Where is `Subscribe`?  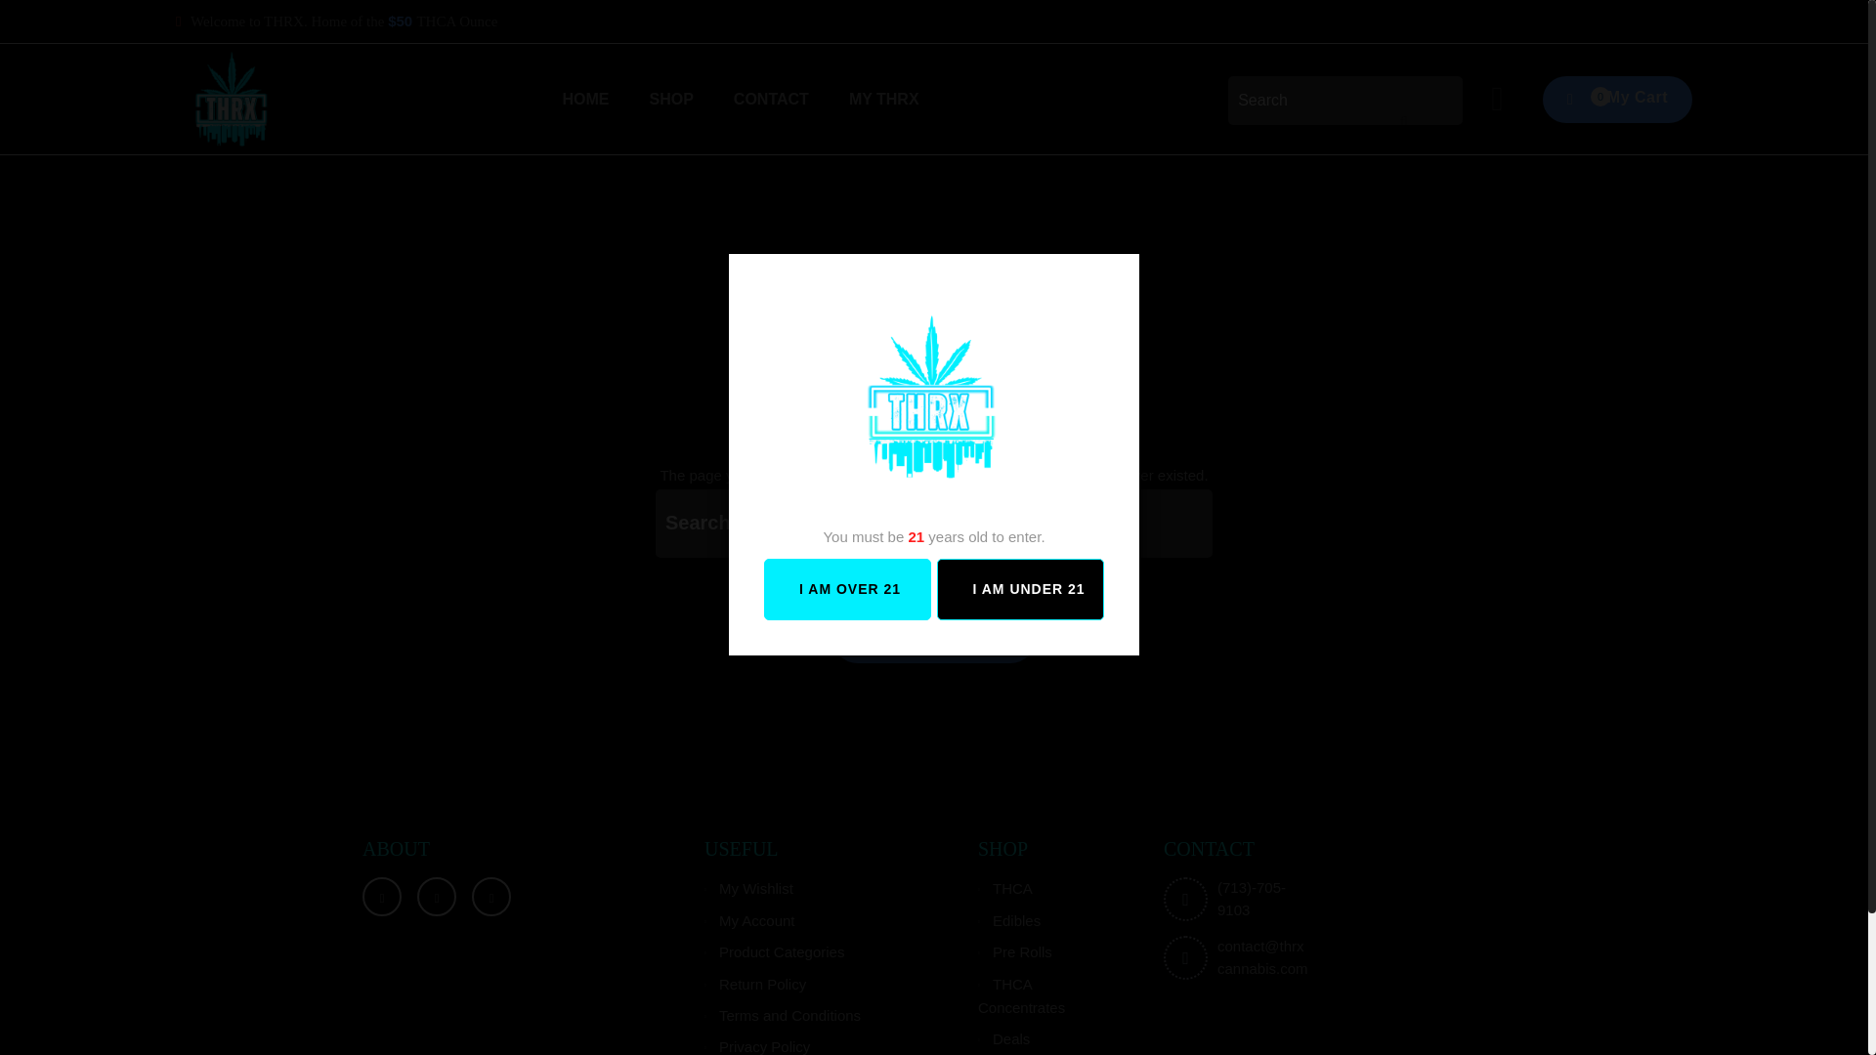
Subscribe is located at coordinates (933, 524).